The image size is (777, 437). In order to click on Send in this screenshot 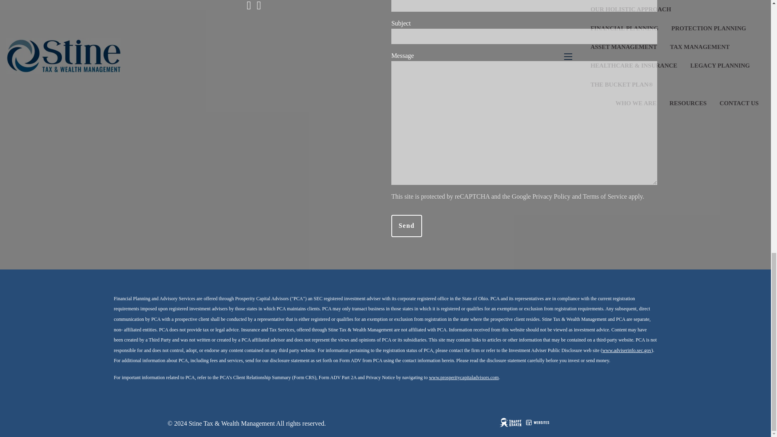, I will do `click(406, 226)`.